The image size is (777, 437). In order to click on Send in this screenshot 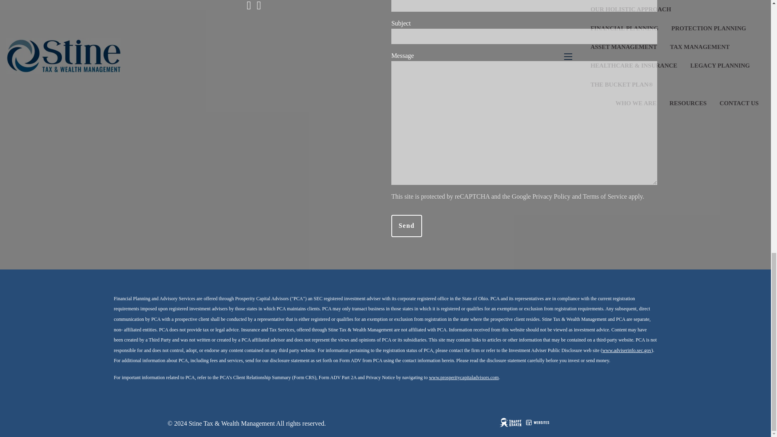, I will do `click(406, 226)`.